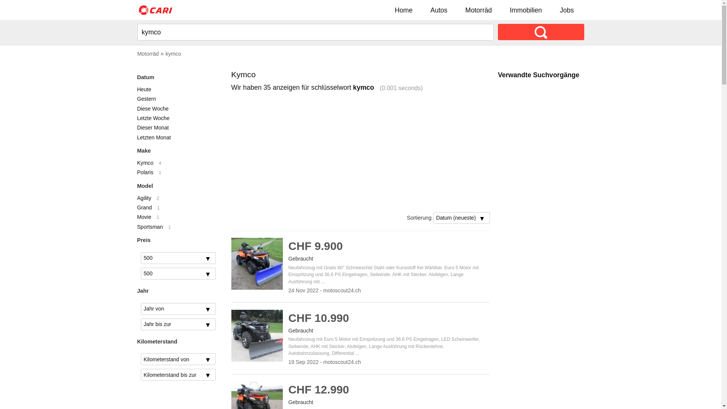  What do you see at coordinates (404, 10) in the screenshot?
I see `Home` at bounding box center [404, 10].